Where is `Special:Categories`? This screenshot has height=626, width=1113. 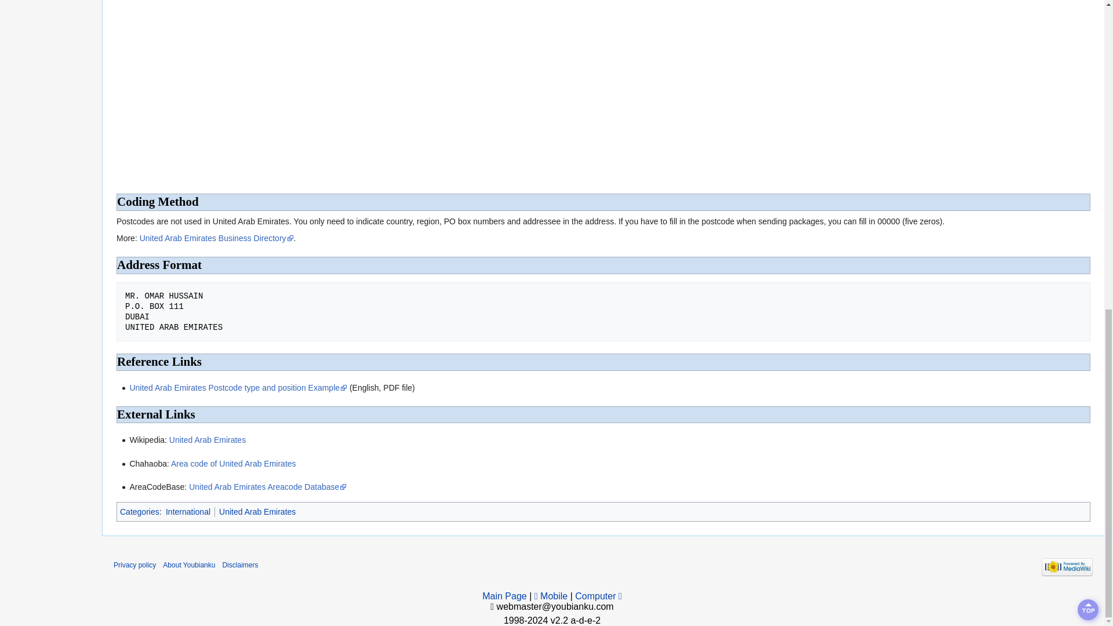 Special:Categories is located at coordinates (139, 511).